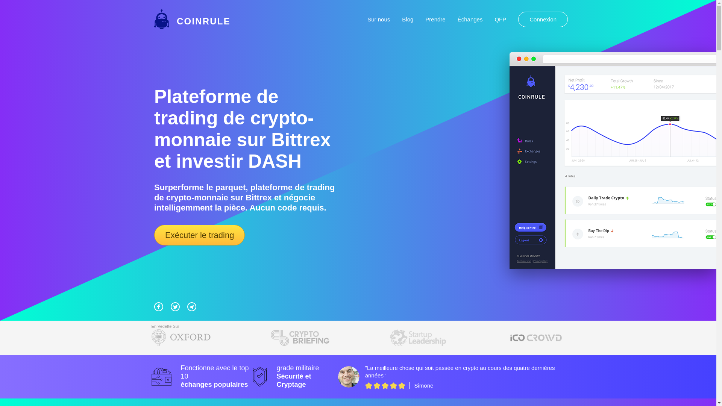 Image resolution: width=722 pixels, height=406 pixels. What do you see at coordinates (379, 20) in the screenshot?
I see `Sur nous` at bounding box center [379, 20].